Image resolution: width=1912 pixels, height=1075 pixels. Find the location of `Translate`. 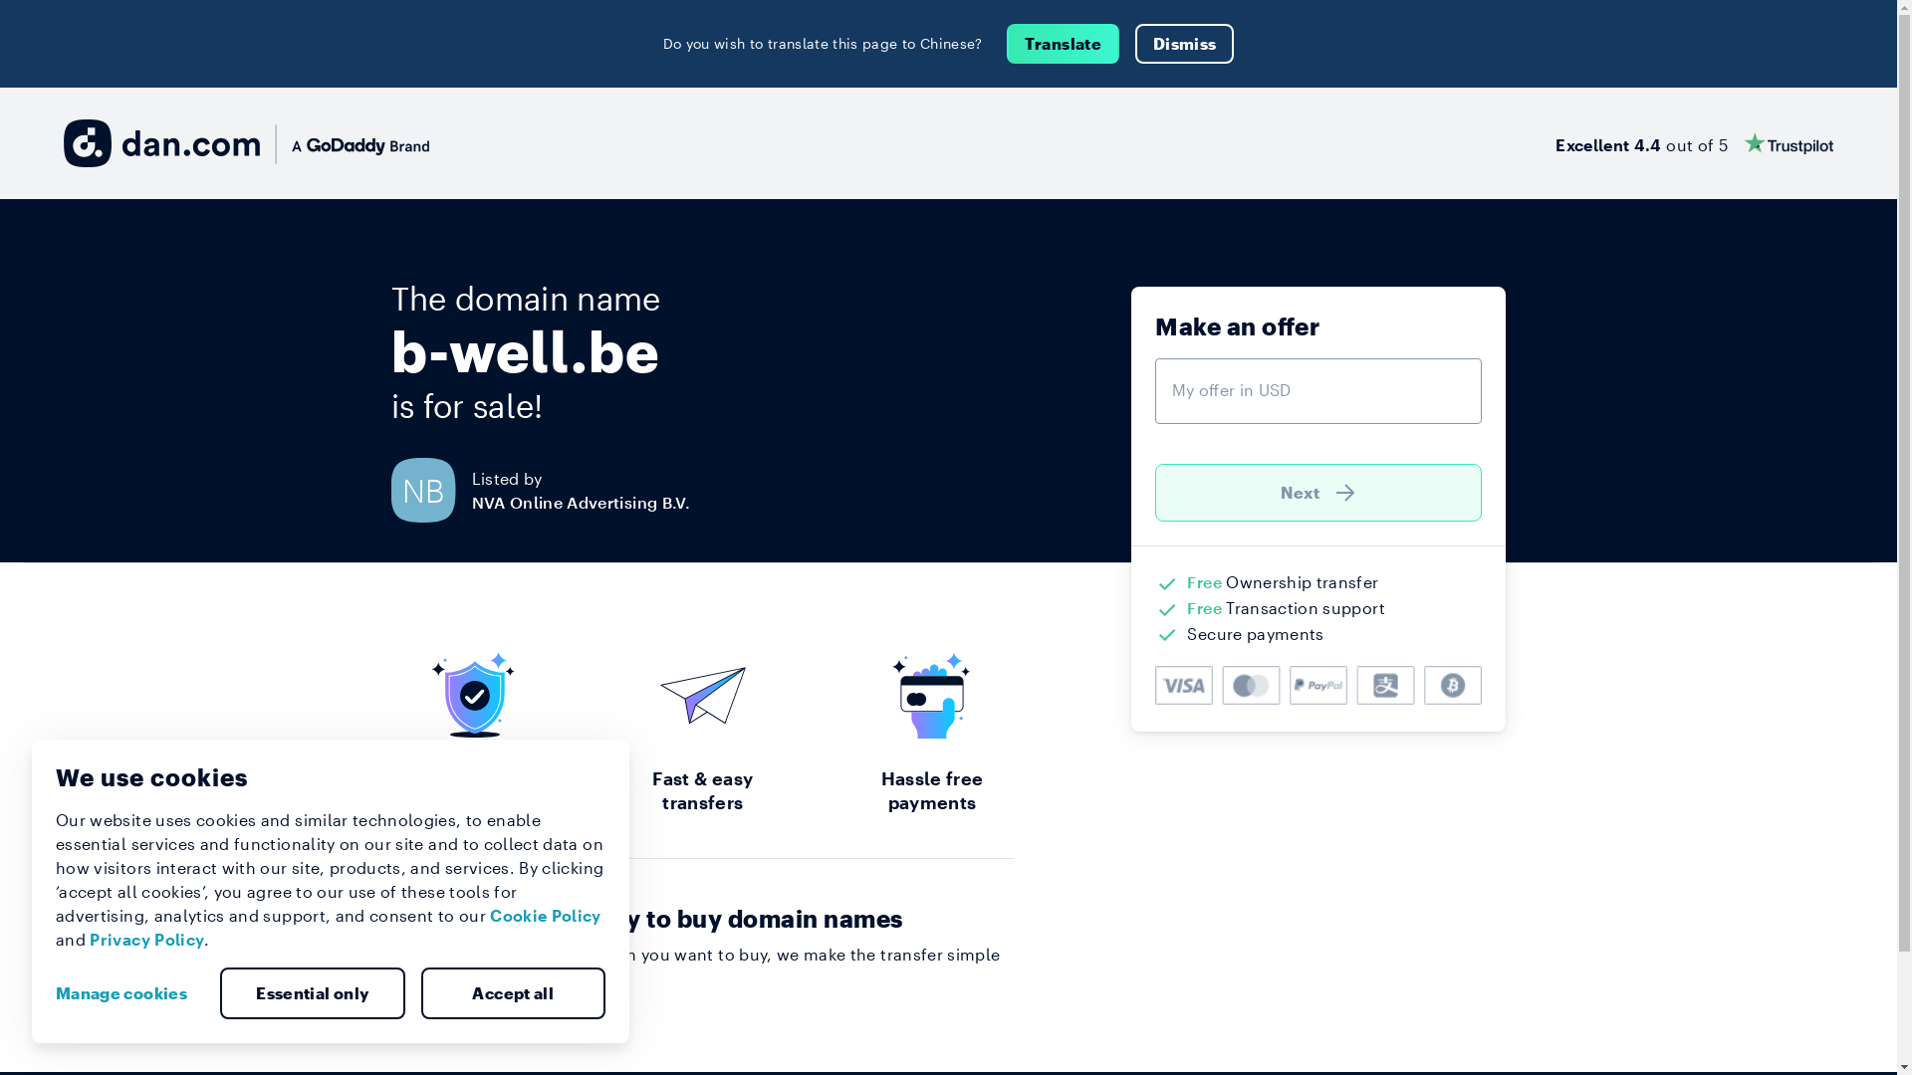

Translate is located at coordinates (1064, 44).